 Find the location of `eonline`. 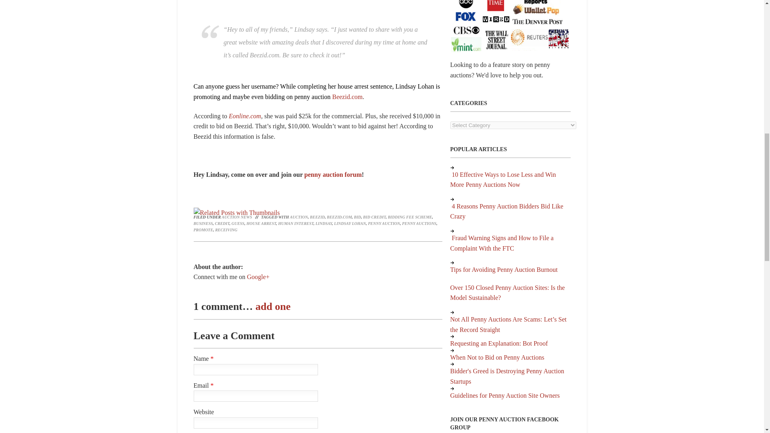

eonline is located at coordinates (245, 116).